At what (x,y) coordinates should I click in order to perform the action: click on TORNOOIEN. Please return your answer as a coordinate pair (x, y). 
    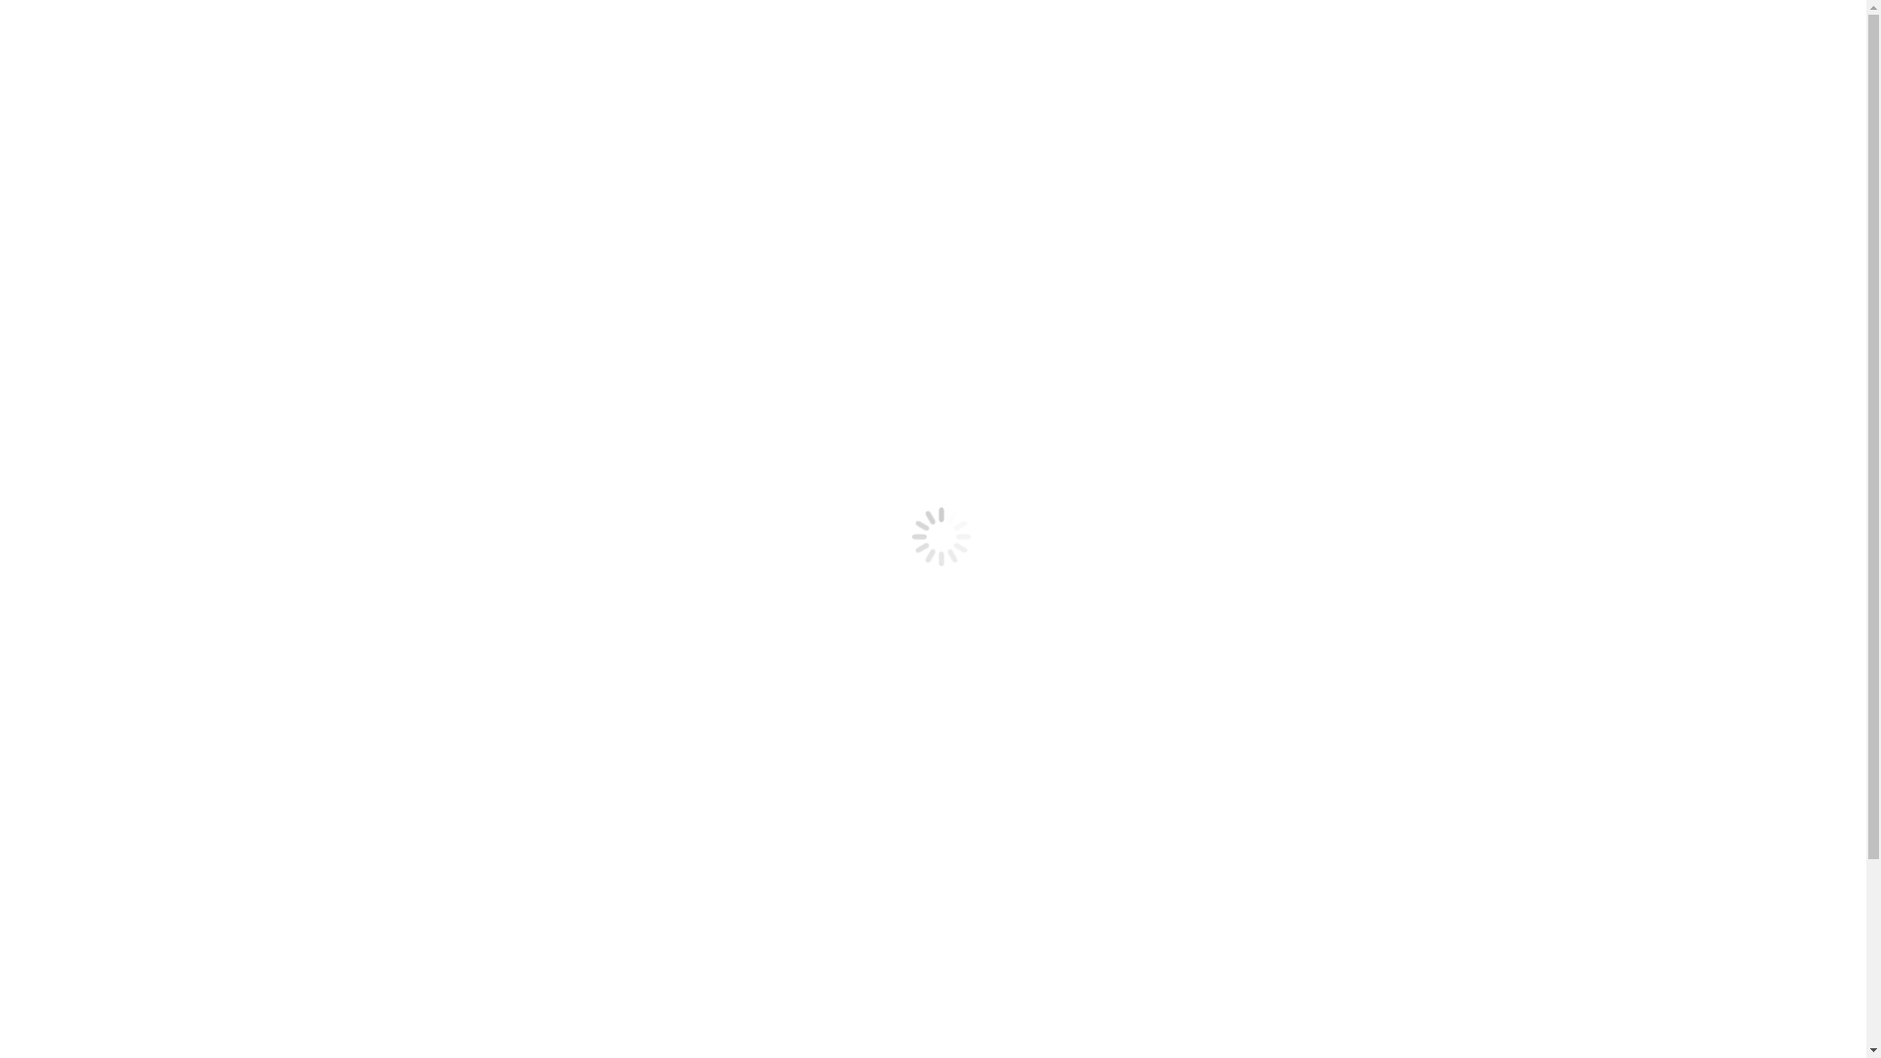
    Looking at the image, I should click on (131, 672).